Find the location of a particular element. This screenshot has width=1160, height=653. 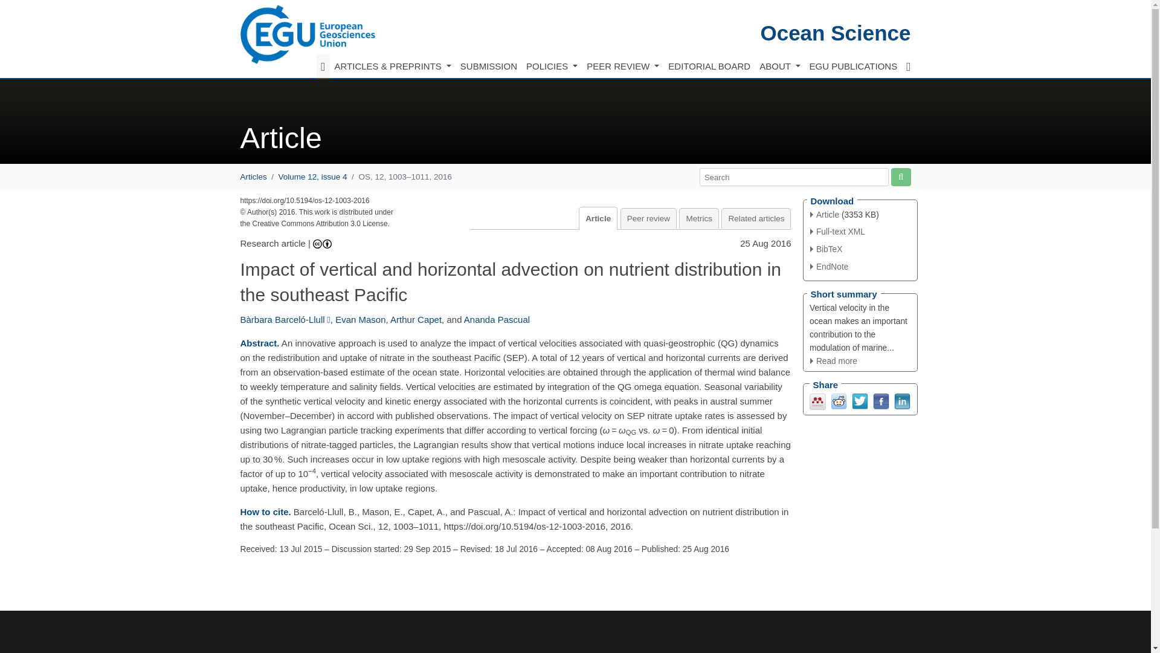

Facebook is located at coordinates (880, 400).